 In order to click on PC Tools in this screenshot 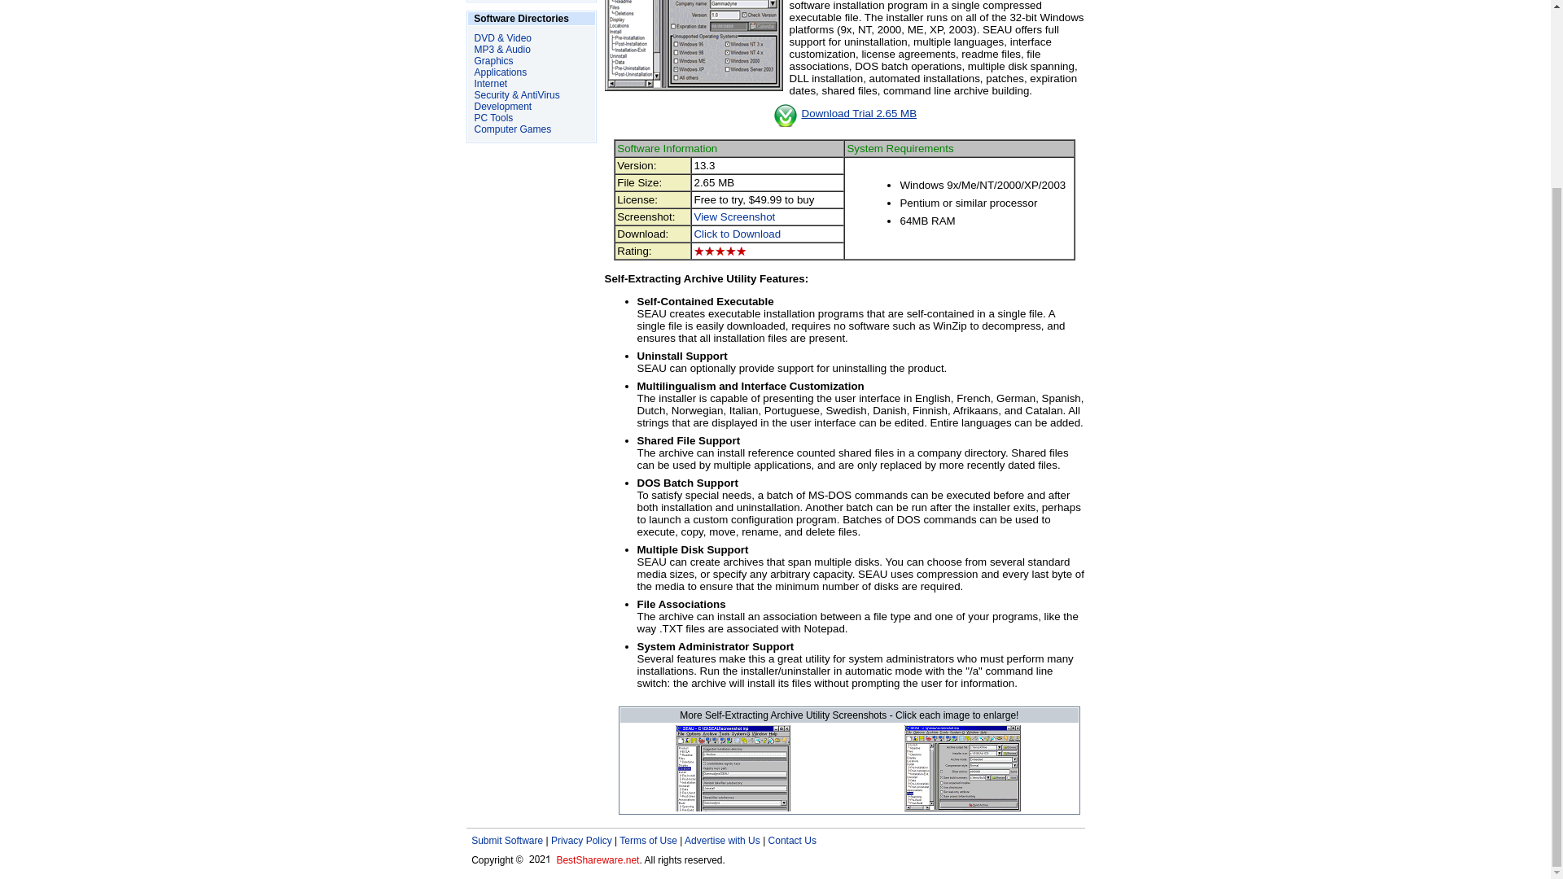, I will do `click(493, 118)`.